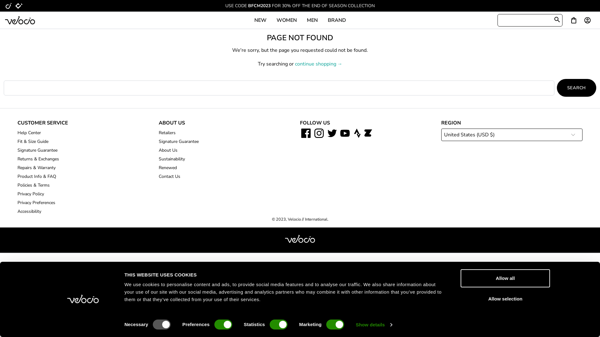 This screenshot has height=337, width=600. I want to click on Fit & Size Guide, so click(33, 142).